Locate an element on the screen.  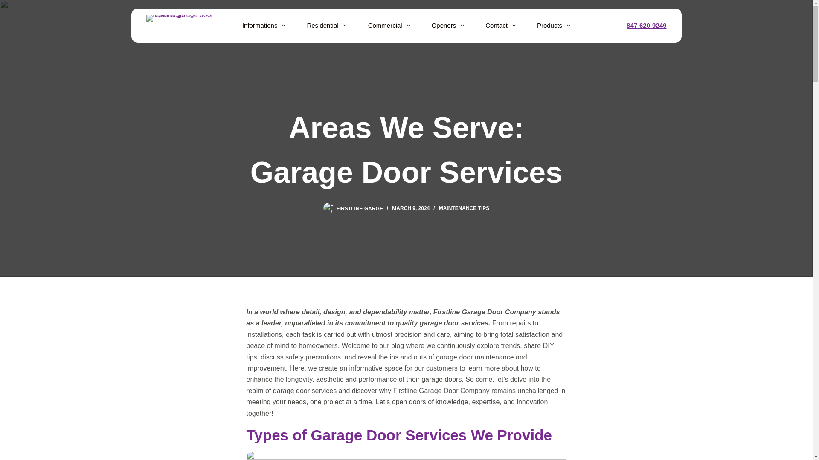
Posts by Firstline Garge is located at coordinates (360, 208).